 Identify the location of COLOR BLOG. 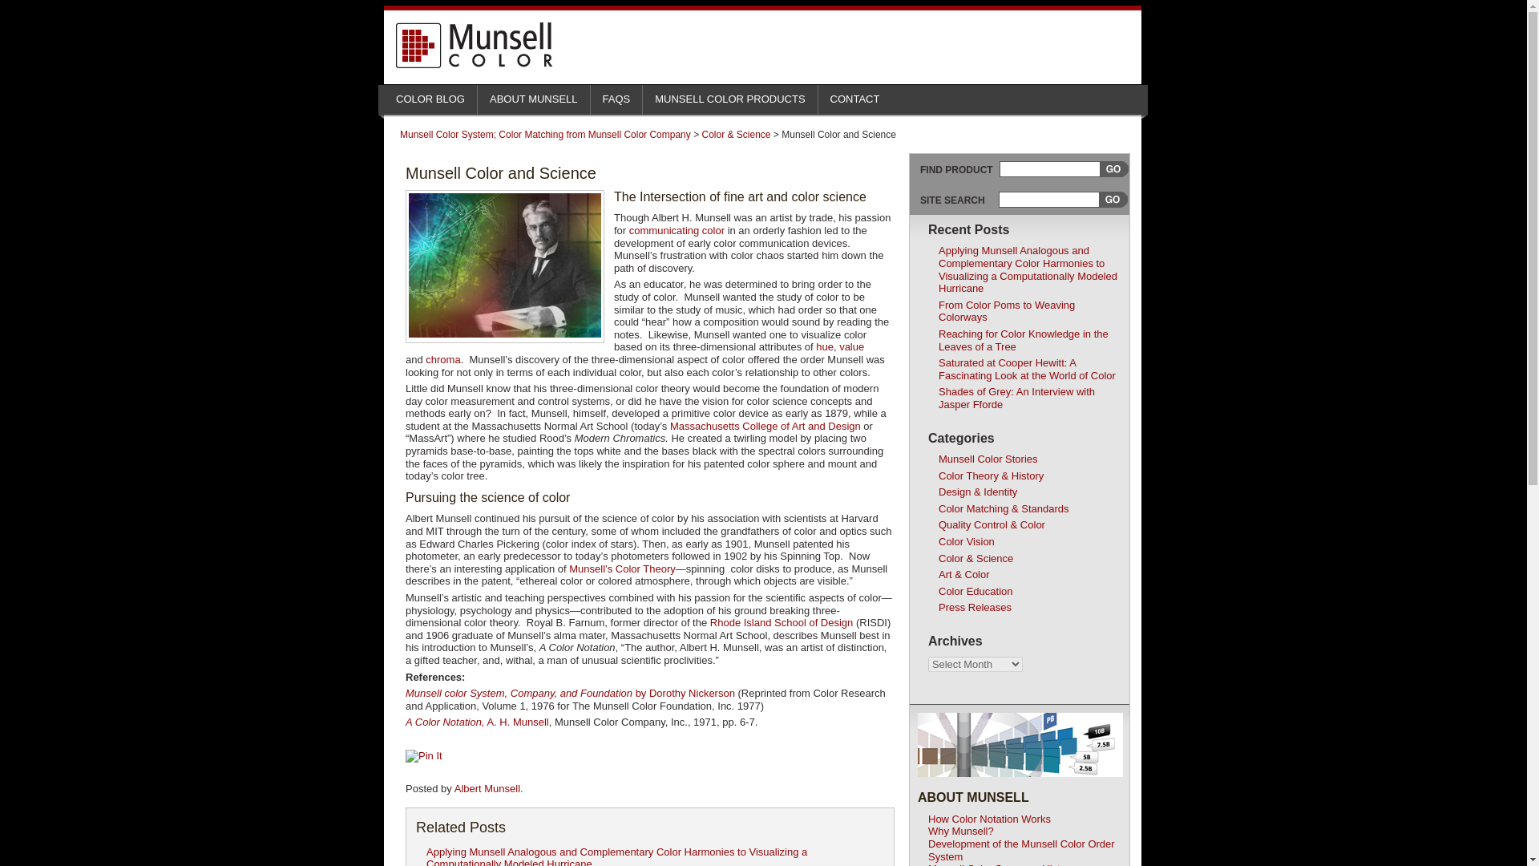
(430, 95).